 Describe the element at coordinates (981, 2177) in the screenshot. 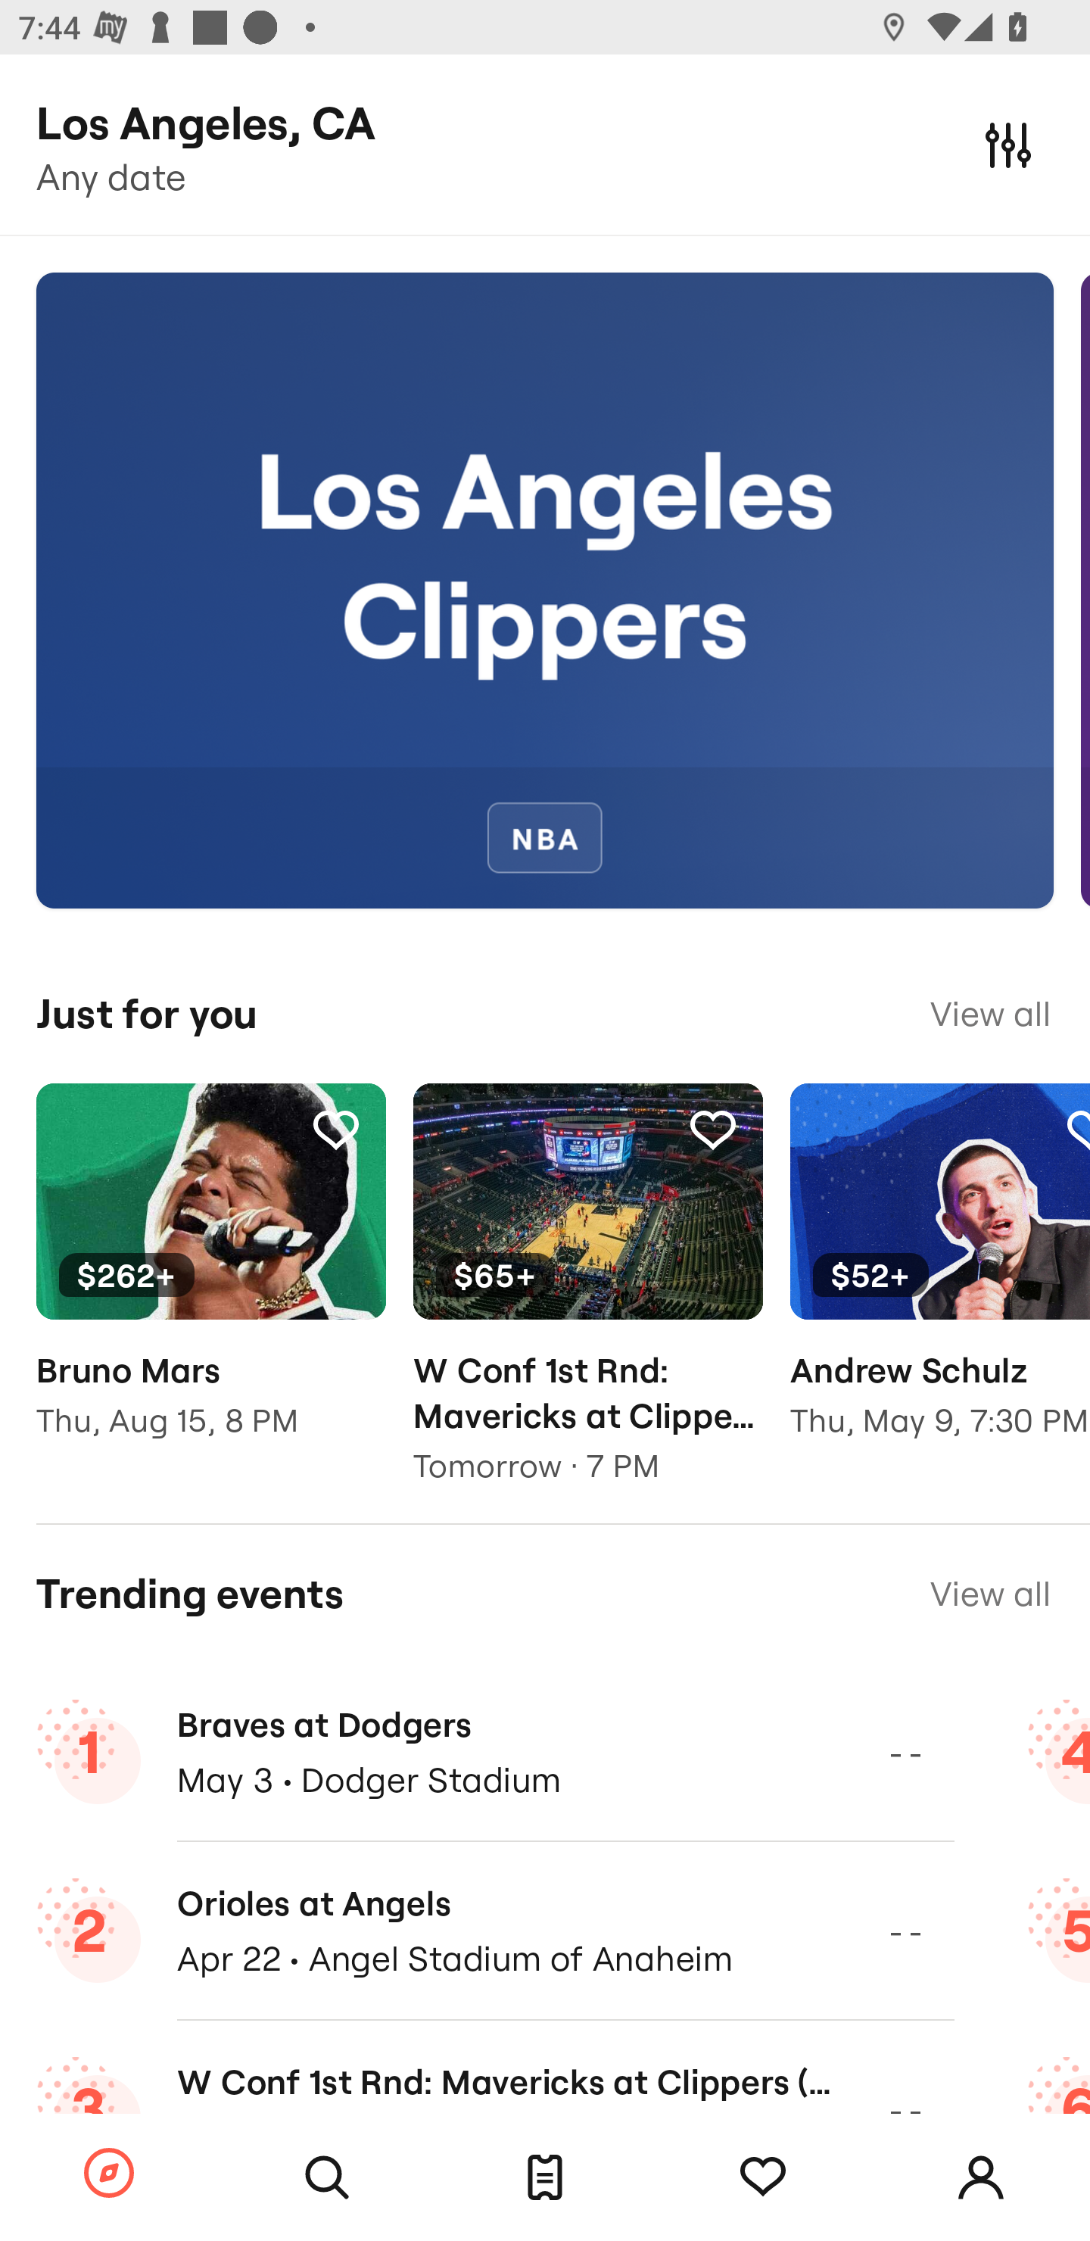

I see `Account` at that location.